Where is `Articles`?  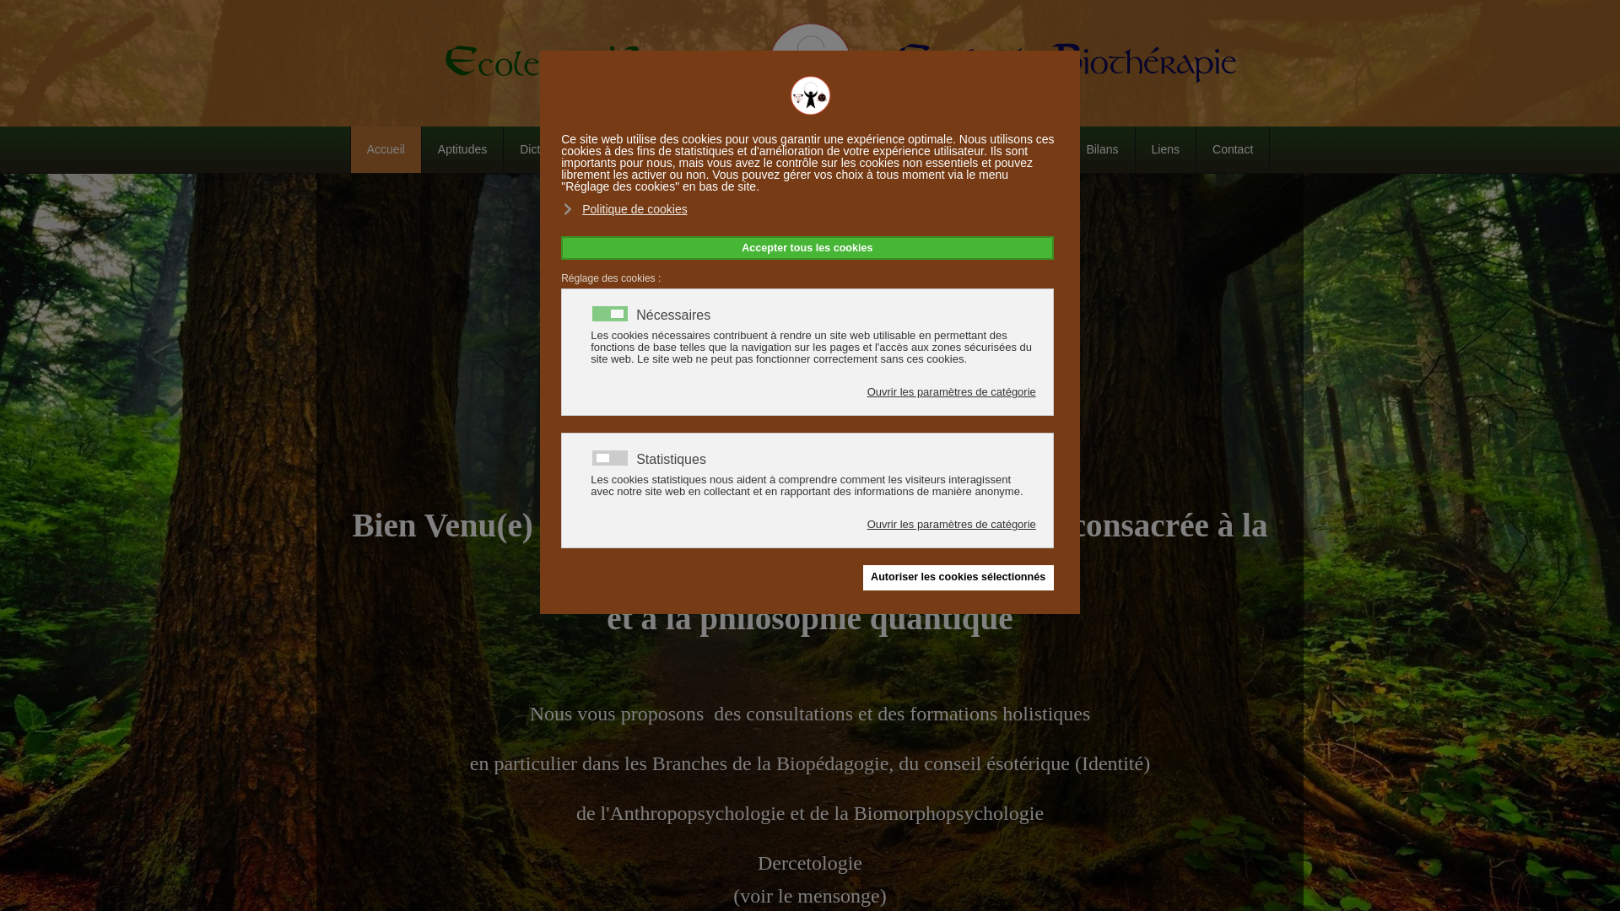 Articles is located at coordinates (852, 150).